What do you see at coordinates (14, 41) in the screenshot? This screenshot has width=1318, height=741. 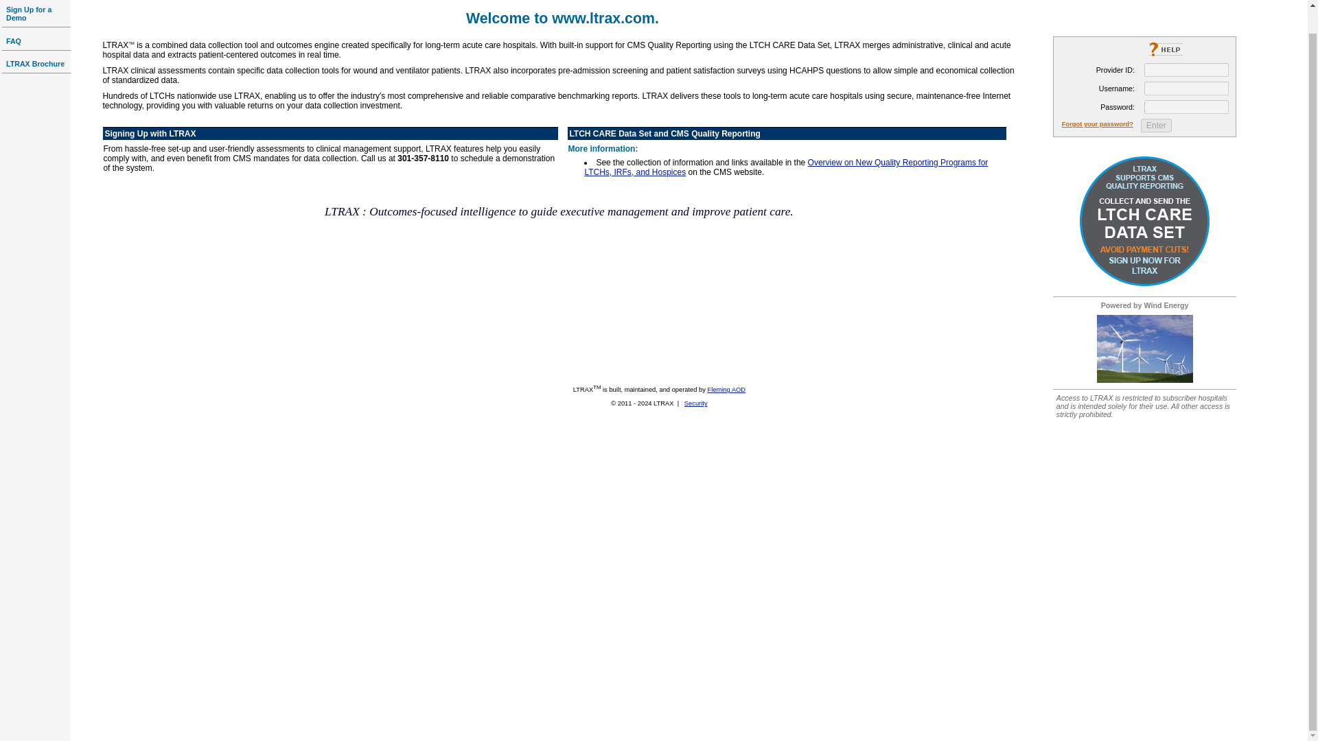 I see `FAQ` at bounding box center [14, 41].